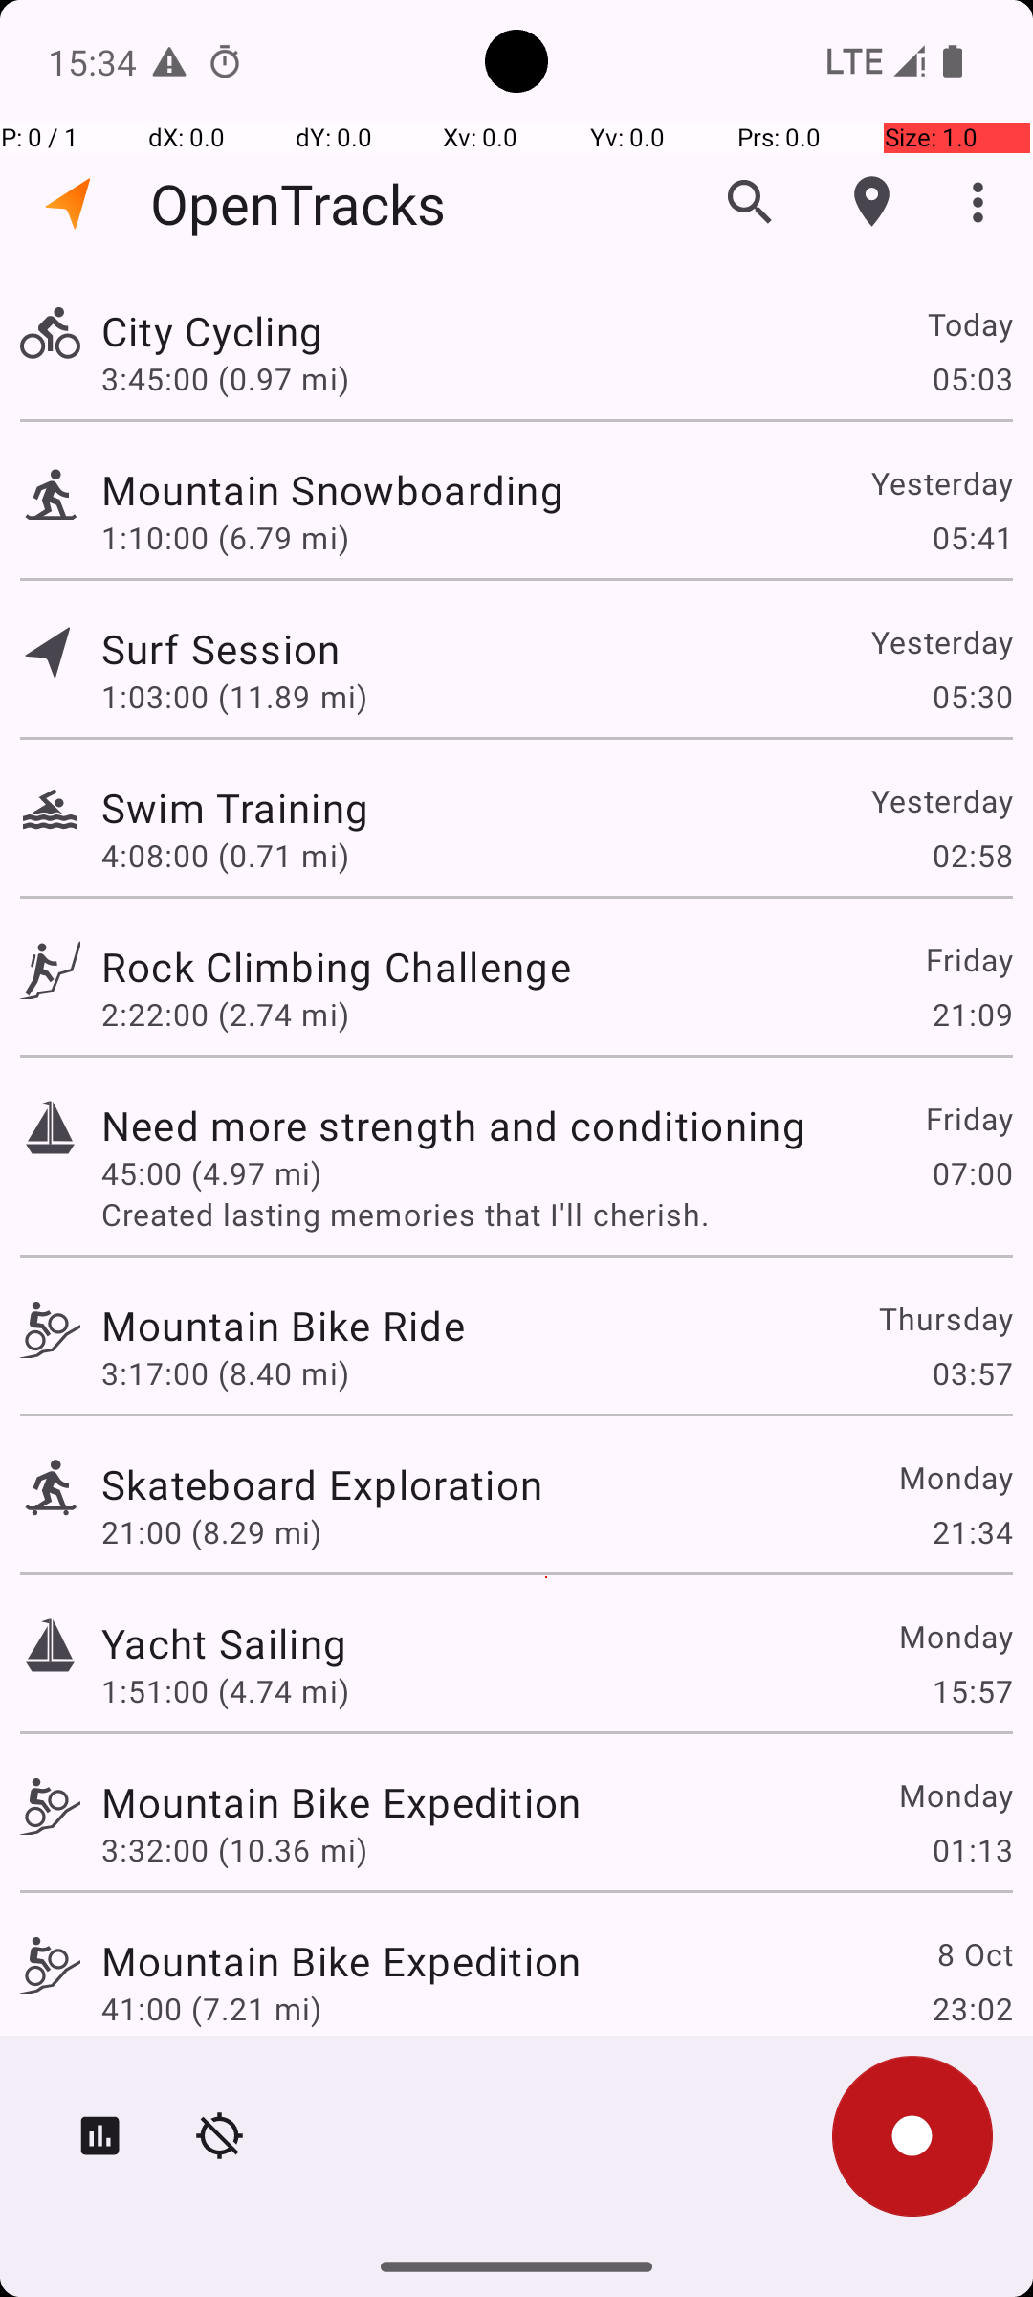 The image size is (1033, 2297). What do you see at coordinates (226, 538) in the screenshot?
I see `1:10:00 (6.79 mi)` at bounding box center [226, 538].